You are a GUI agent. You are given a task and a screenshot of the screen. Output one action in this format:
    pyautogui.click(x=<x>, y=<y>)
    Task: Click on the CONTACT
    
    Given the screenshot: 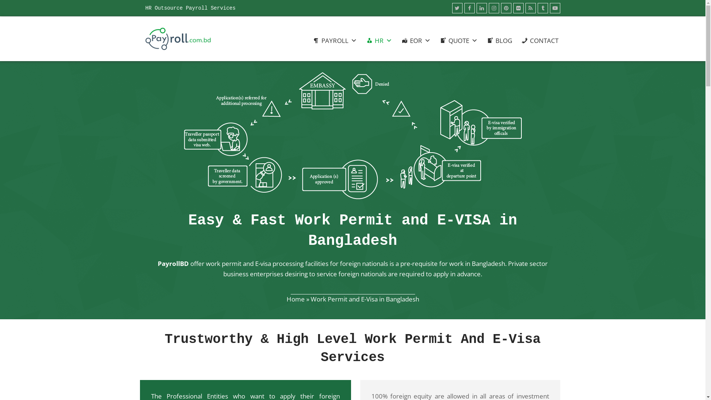 What is the action you would take?
    pyautogui.click(x=540, y=41)
    